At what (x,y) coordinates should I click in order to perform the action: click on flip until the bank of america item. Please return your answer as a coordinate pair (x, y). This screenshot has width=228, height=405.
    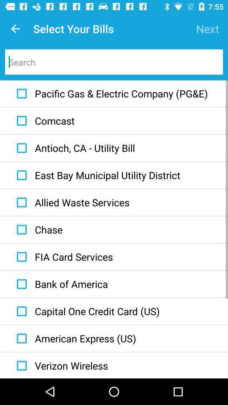
    Looking at the image, I should click on (60, 284).